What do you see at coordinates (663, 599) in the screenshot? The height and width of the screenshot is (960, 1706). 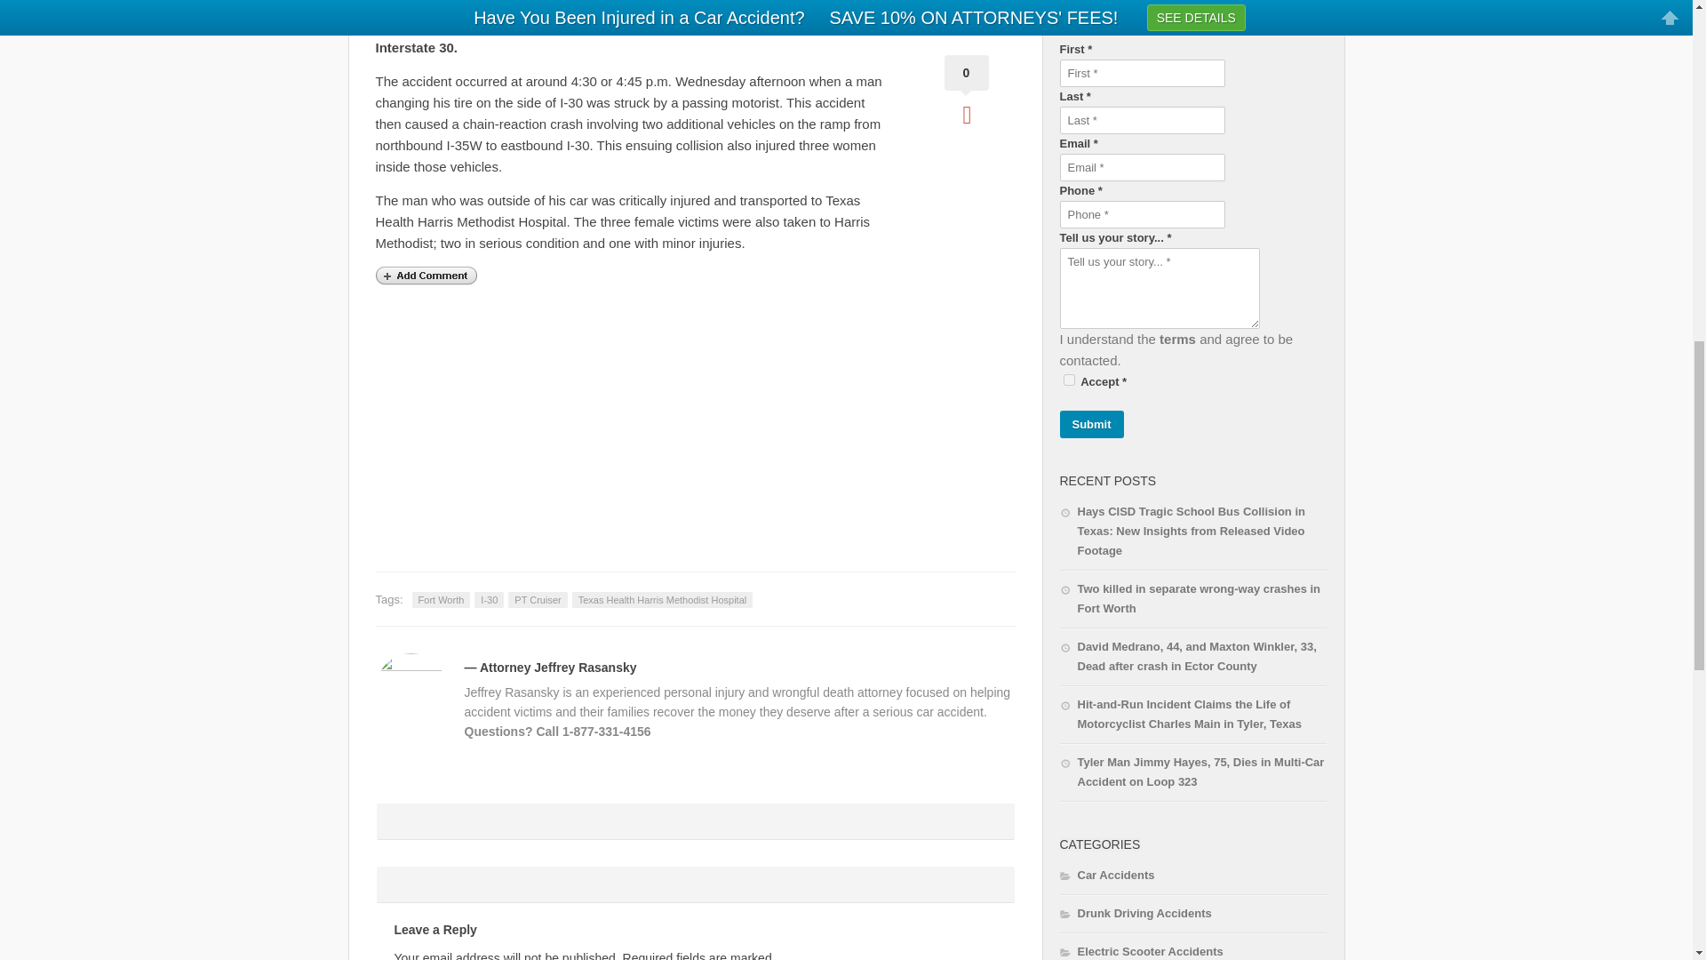 I see `Texas Health Harris Methodist Hospital` at bounding box center [663, 599].